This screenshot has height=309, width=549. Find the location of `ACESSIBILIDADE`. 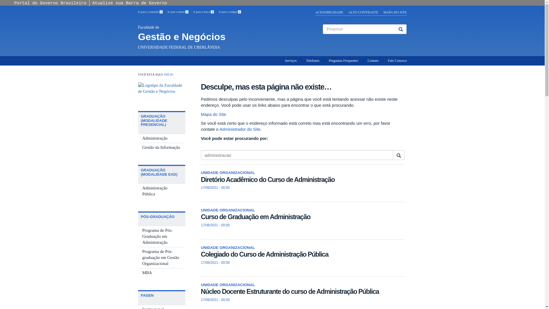

ACESSIBILIDADE is located at coordinates (329, 12).